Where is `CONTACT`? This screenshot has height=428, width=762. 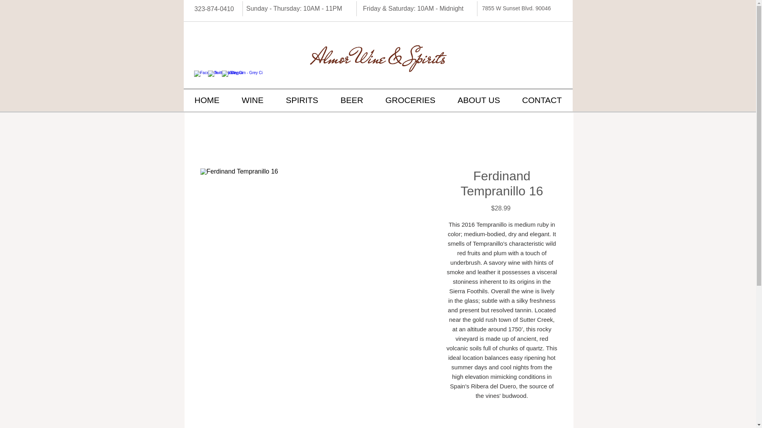
CONTACT is located at coordinates (541, 100).